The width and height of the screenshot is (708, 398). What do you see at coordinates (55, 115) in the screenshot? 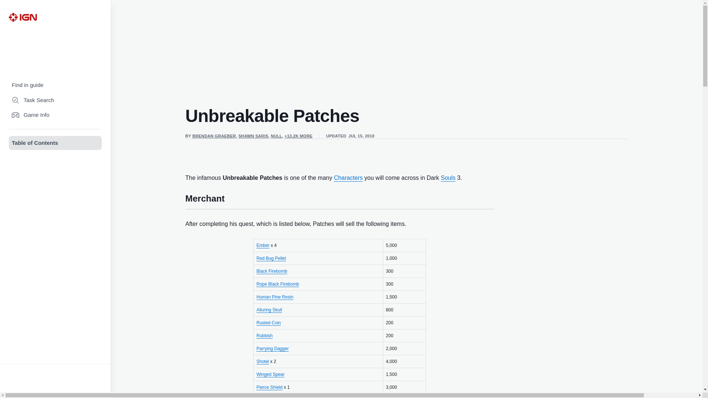
I see `Game Info` at bounding box center [55, 115].